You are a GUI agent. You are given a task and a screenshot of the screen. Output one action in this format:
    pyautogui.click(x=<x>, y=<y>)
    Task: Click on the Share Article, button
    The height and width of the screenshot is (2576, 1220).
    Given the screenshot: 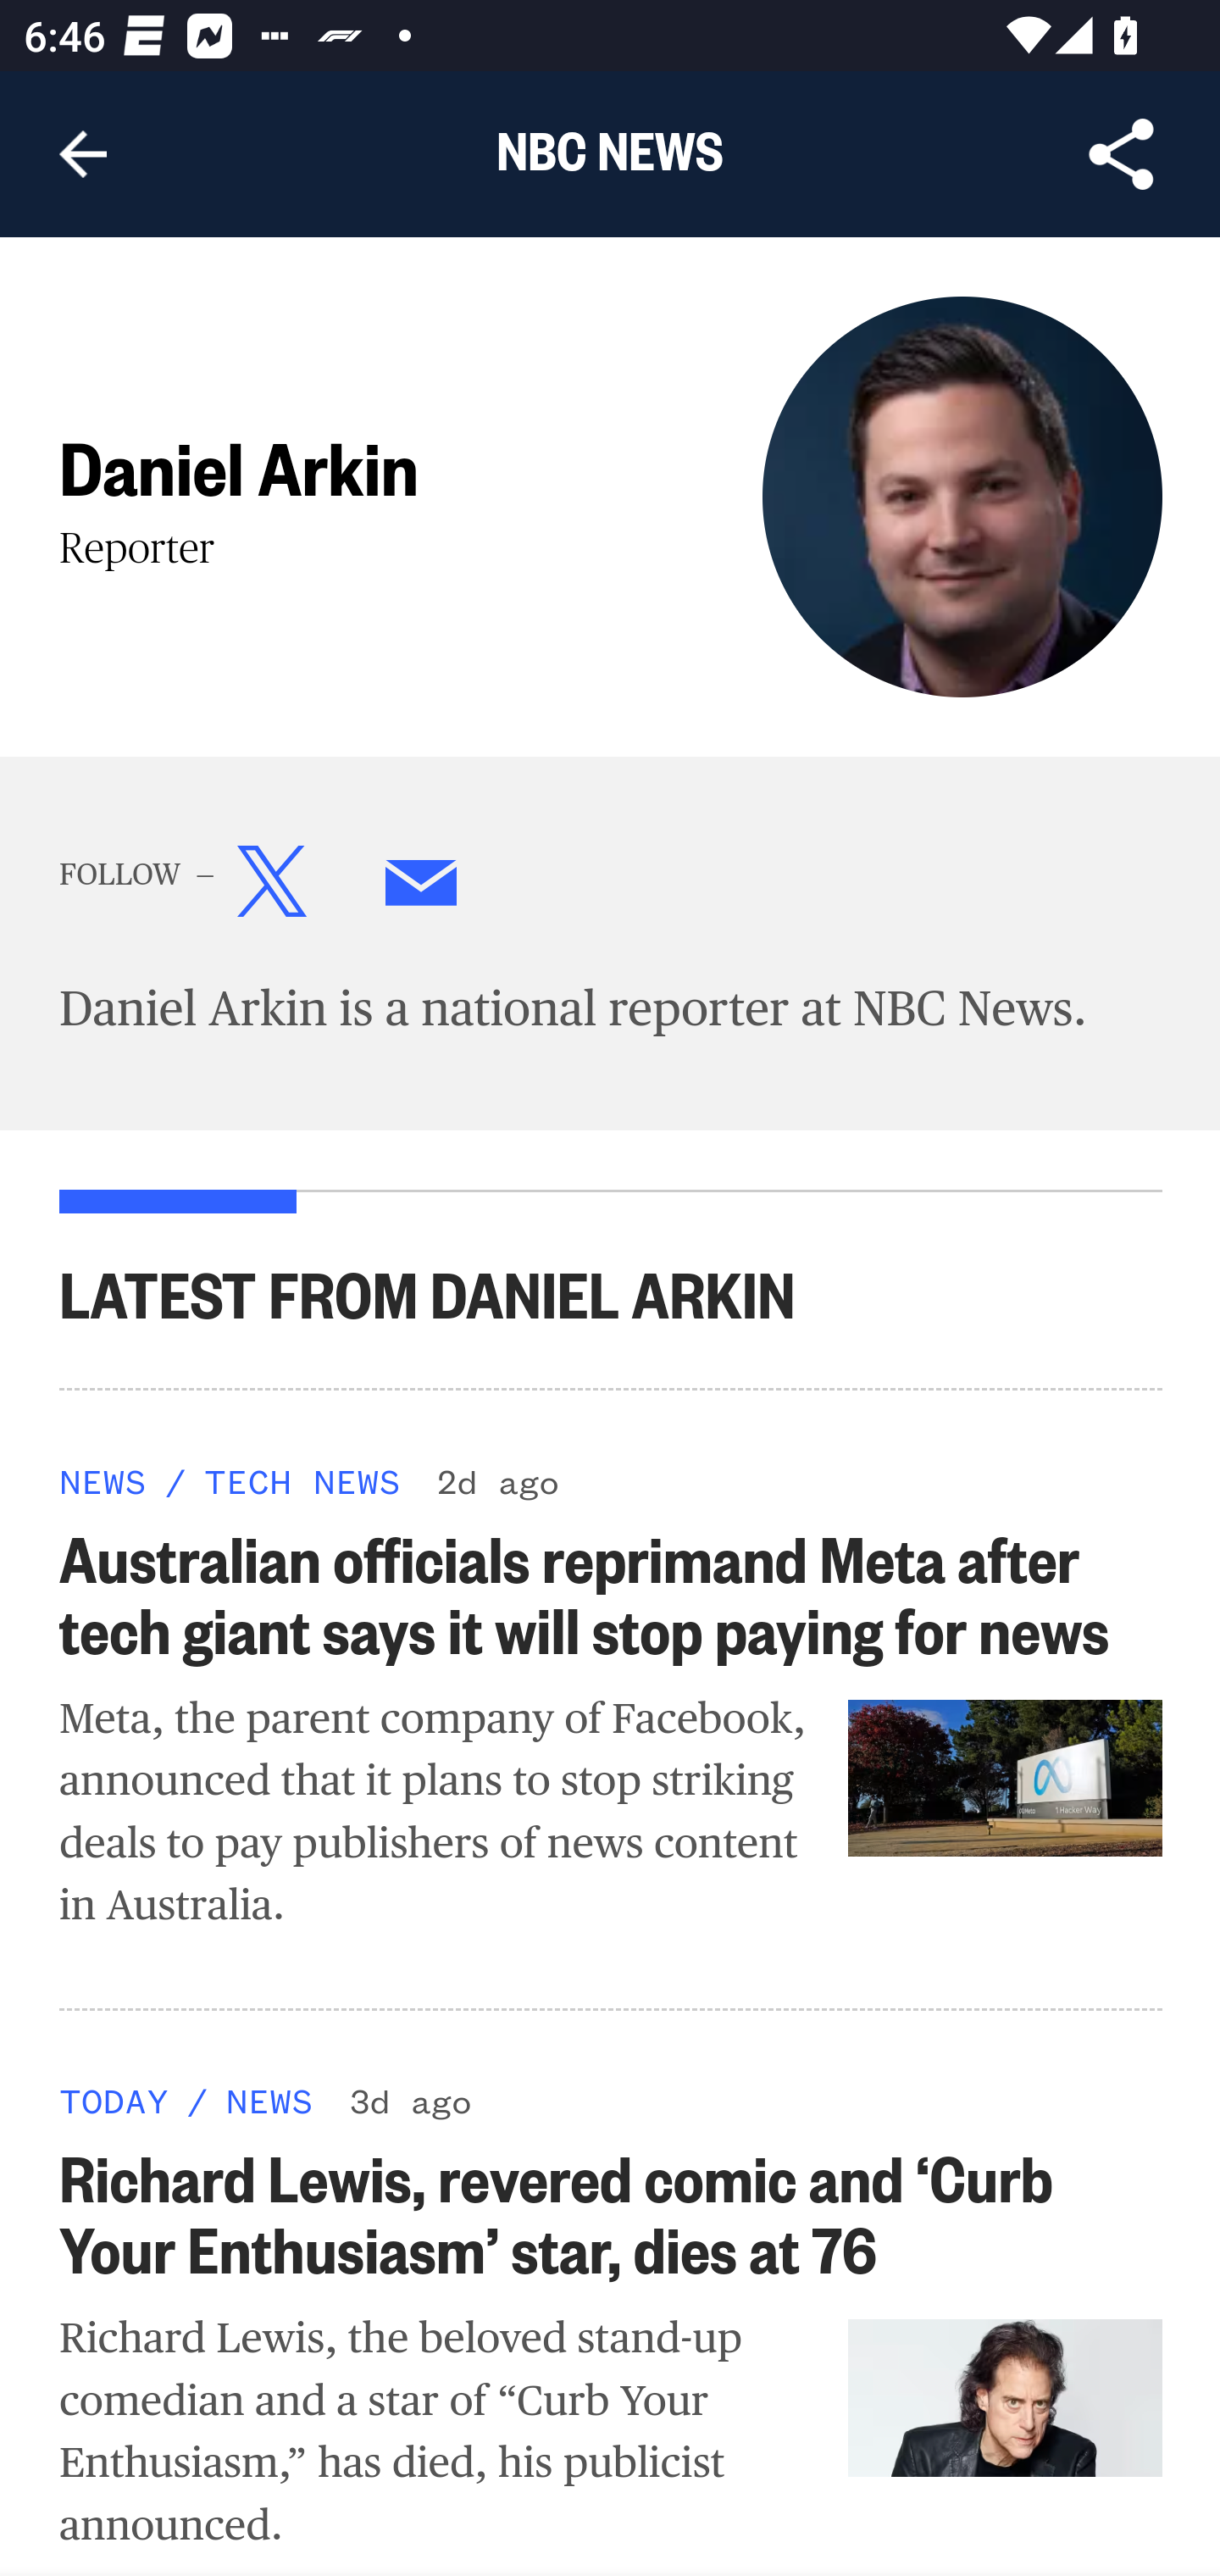 What is the action you would take?
    pyautogui.click(x=1122, y=154)
    